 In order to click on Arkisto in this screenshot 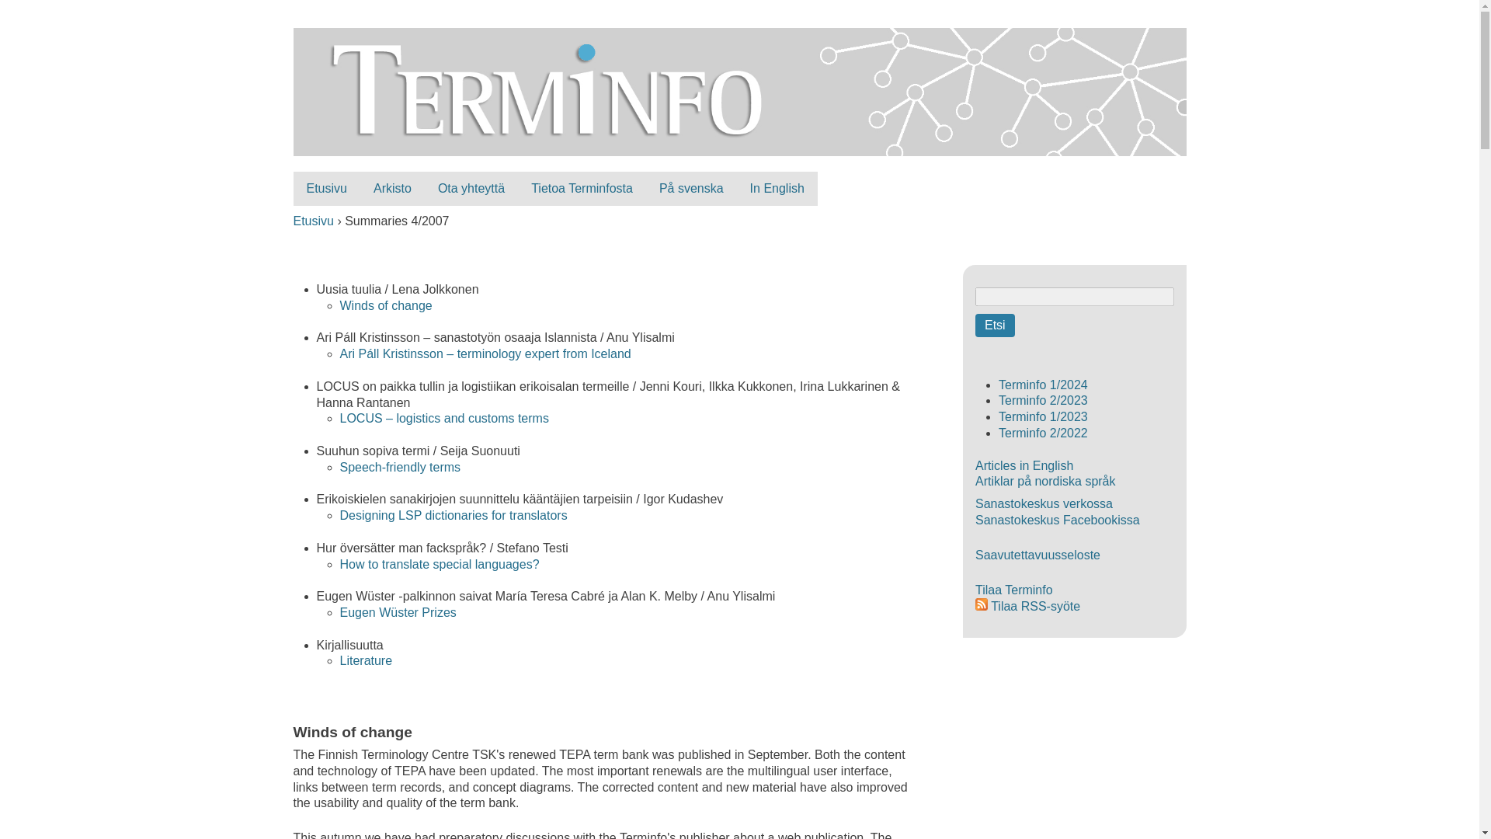, I will do `click(393, 189)`.